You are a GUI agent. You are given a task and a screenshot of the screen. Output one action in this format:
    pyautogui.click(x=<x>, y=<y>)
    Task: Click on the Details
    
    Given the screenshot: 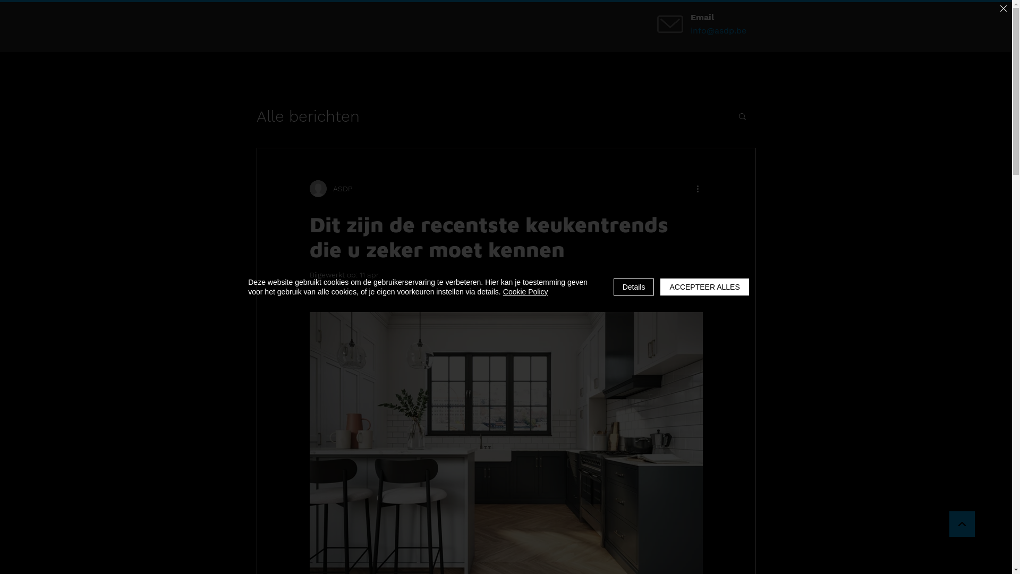 What is the action you would take?
    pyautogui.click(x=634, y=287)
    